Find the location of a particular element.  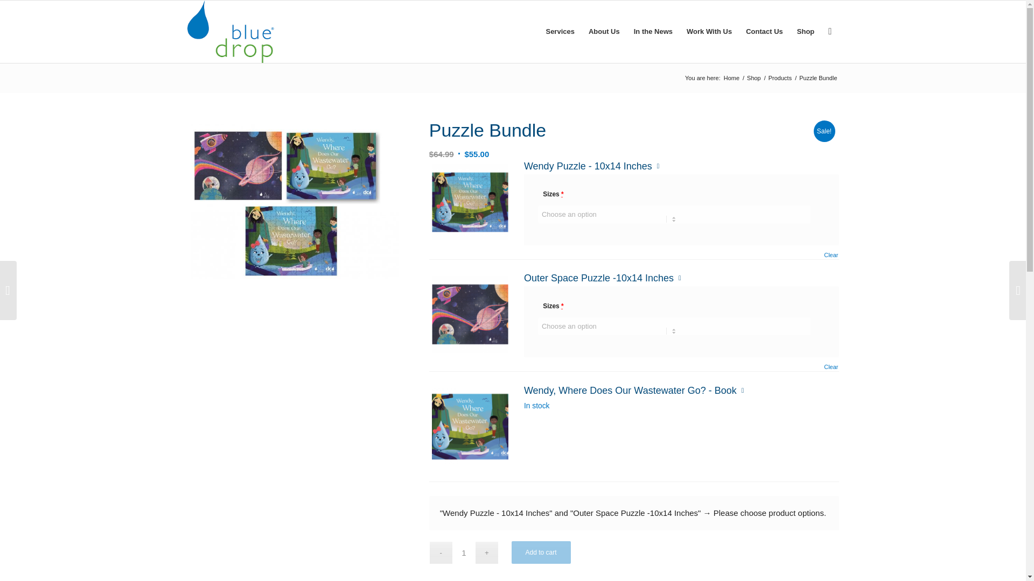

Contact Us is located at coordinates (764, 31).